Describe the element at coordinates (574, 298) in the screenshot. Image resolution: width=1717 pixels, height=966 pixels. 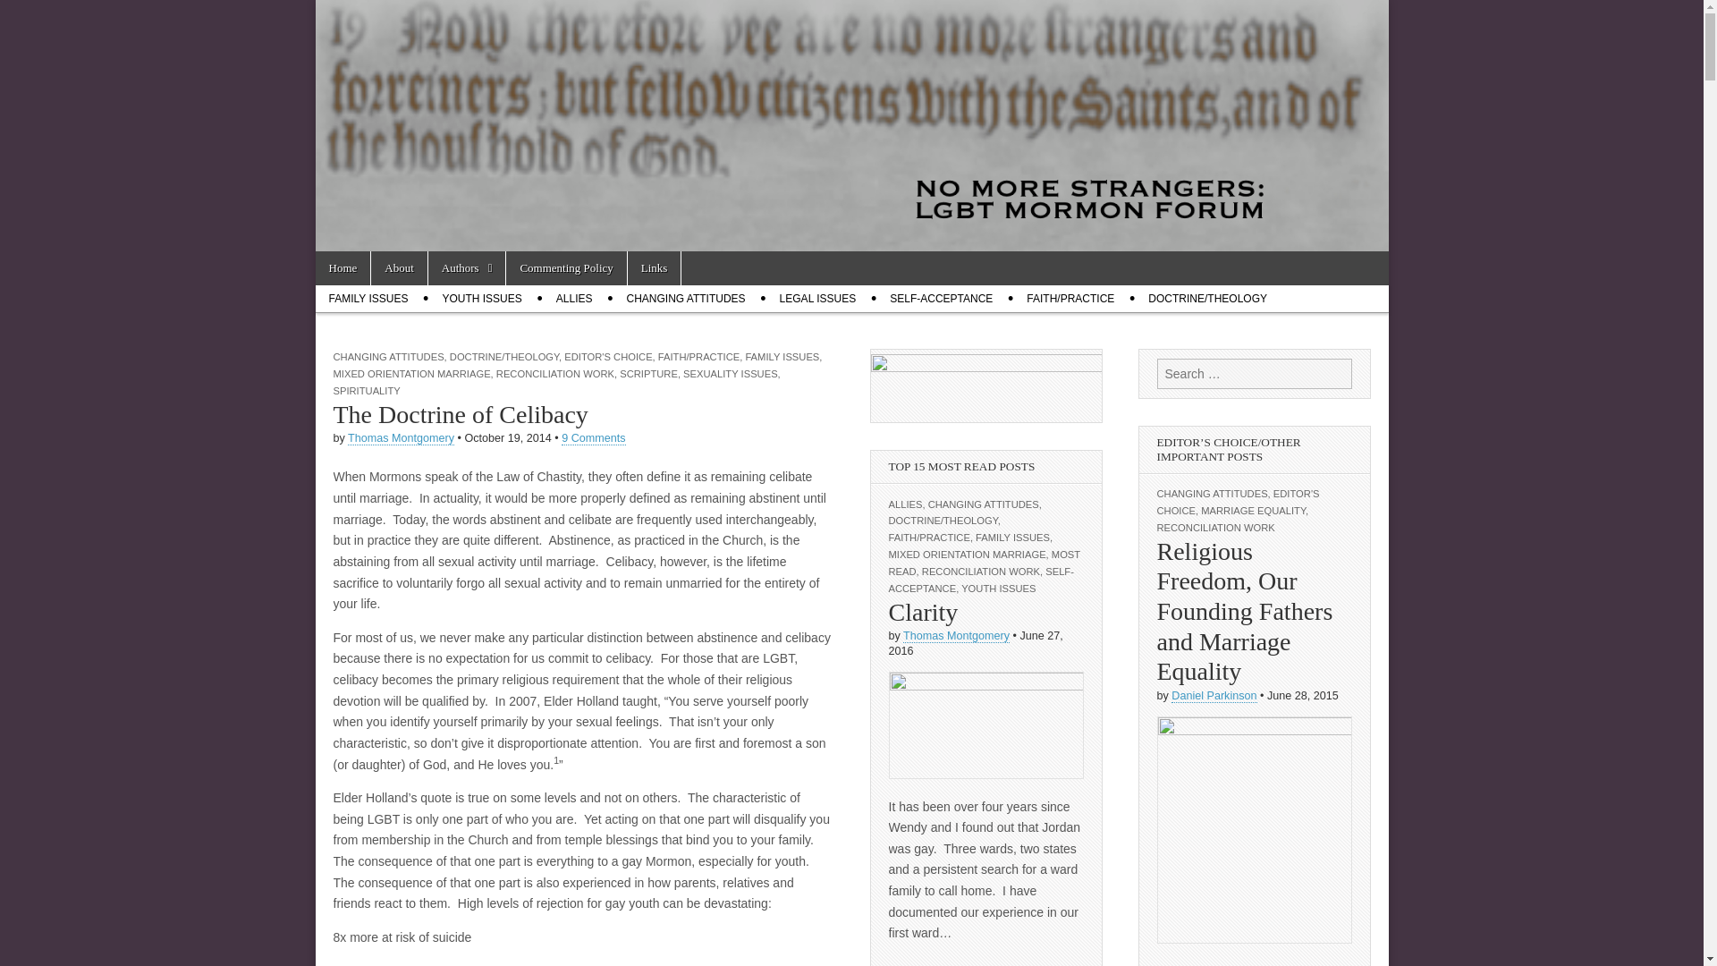
I see `ALLIES` at that location.